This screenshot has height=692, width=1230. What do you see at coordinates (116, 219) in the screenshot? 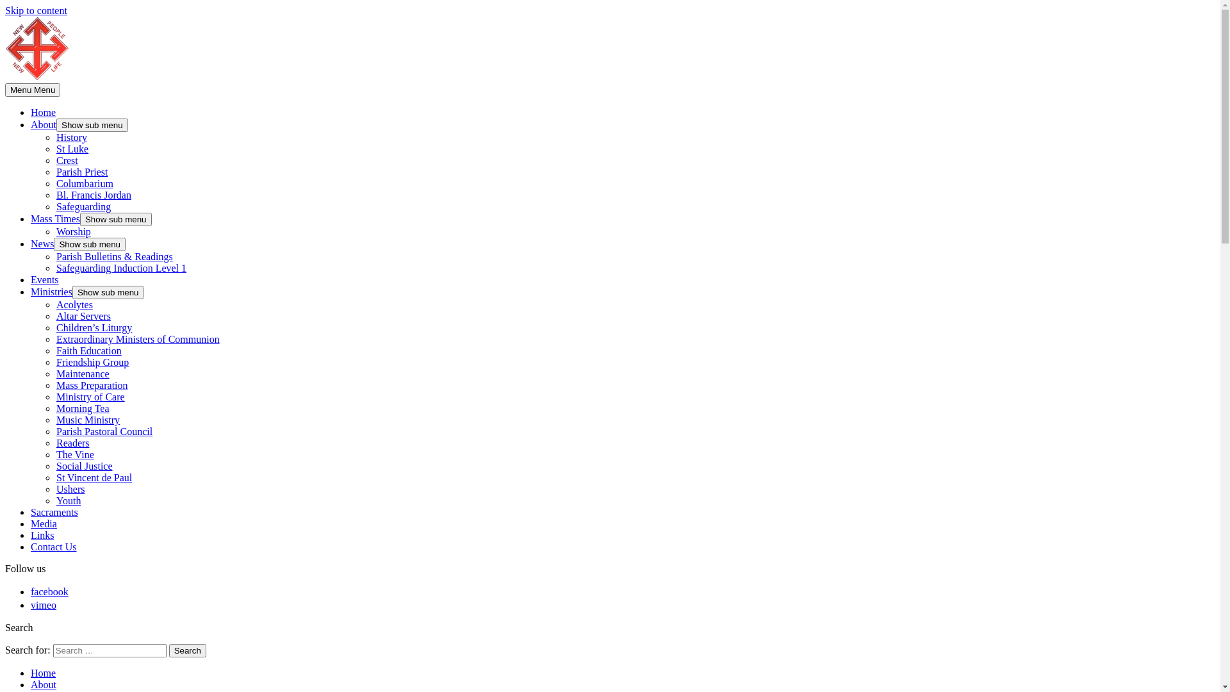
I see `Show sub menu` at bounding box center [116, 219].